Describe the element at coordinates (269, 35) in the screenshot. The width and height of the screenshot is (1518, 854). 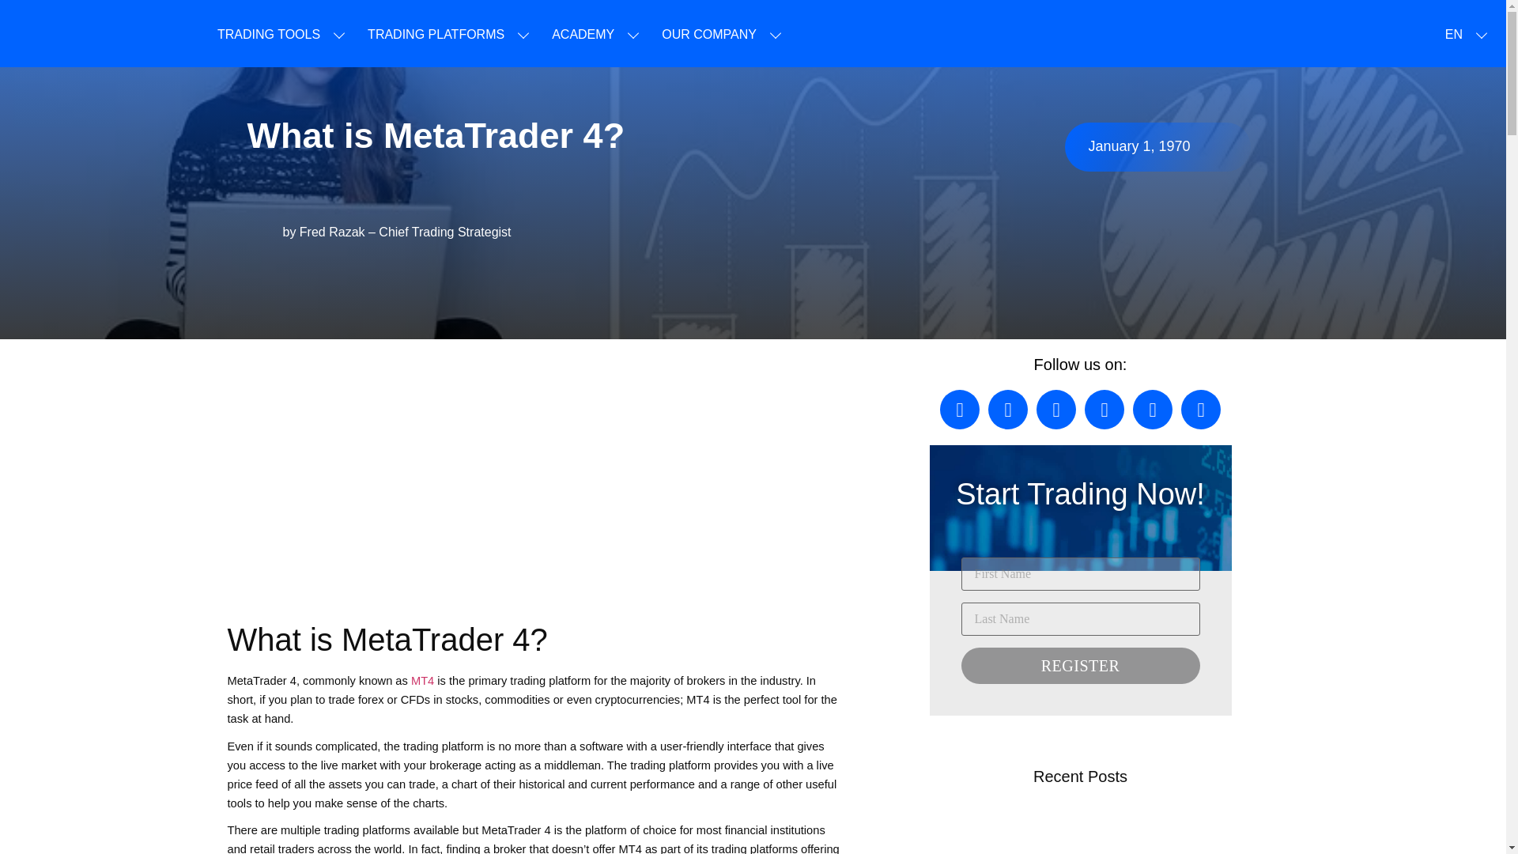
I see `TRADING TOOLS` at that location.